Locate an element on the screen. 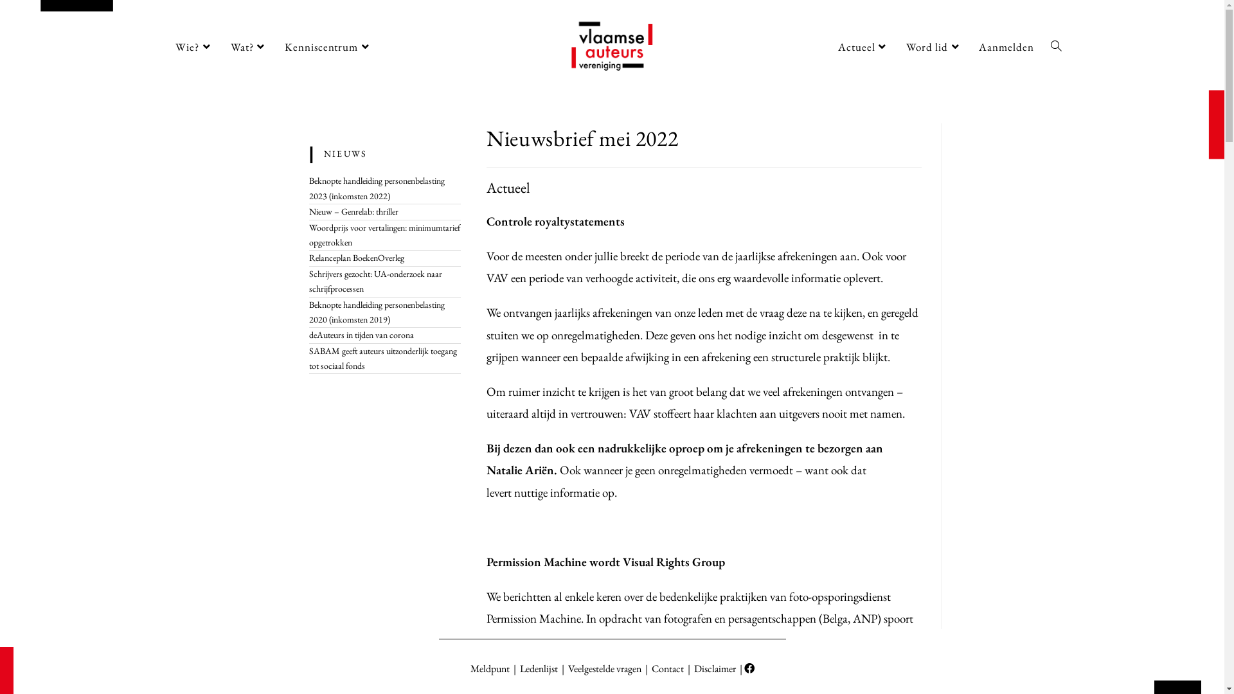  Veelgestelde vragen is located at coordinates (605, 668).